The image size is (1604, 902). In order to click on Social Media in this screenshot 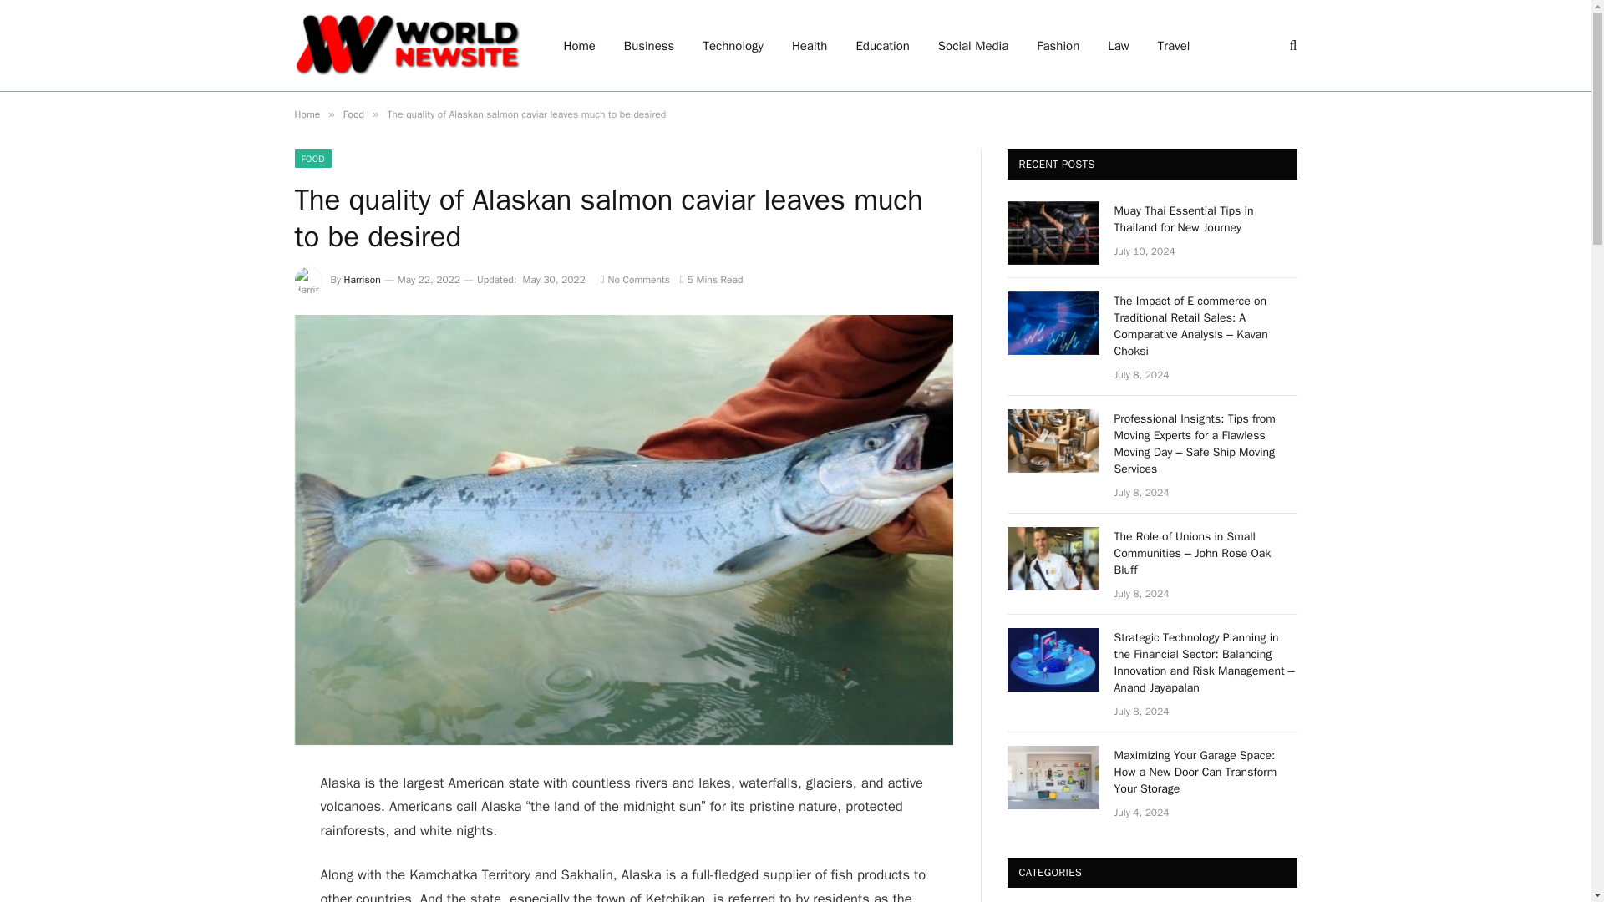, I will do `click(972, 45)`.